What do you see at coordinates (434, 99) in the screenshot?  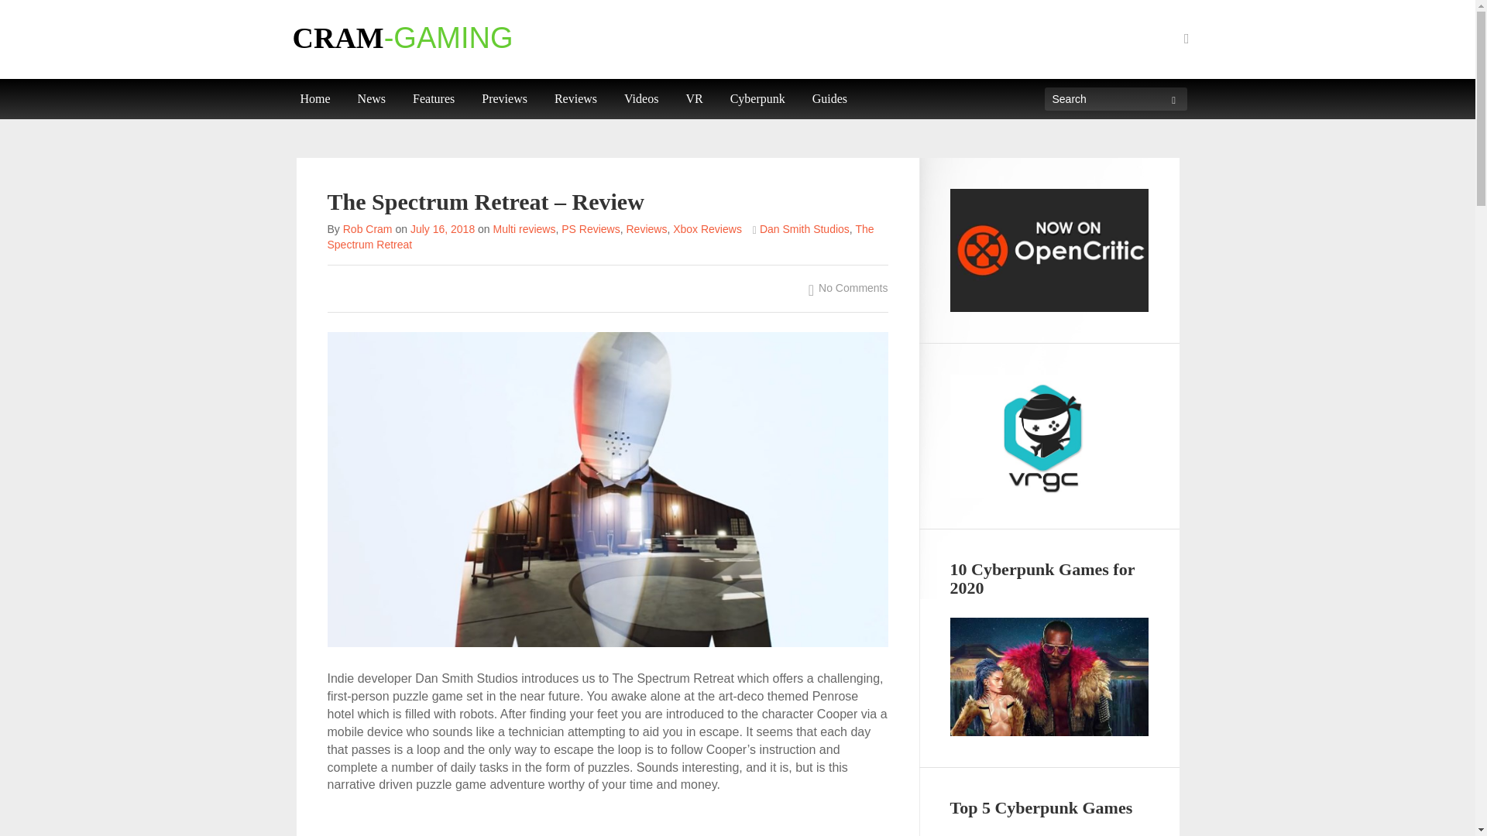 I see `Features` at bounding box center [434, 99].